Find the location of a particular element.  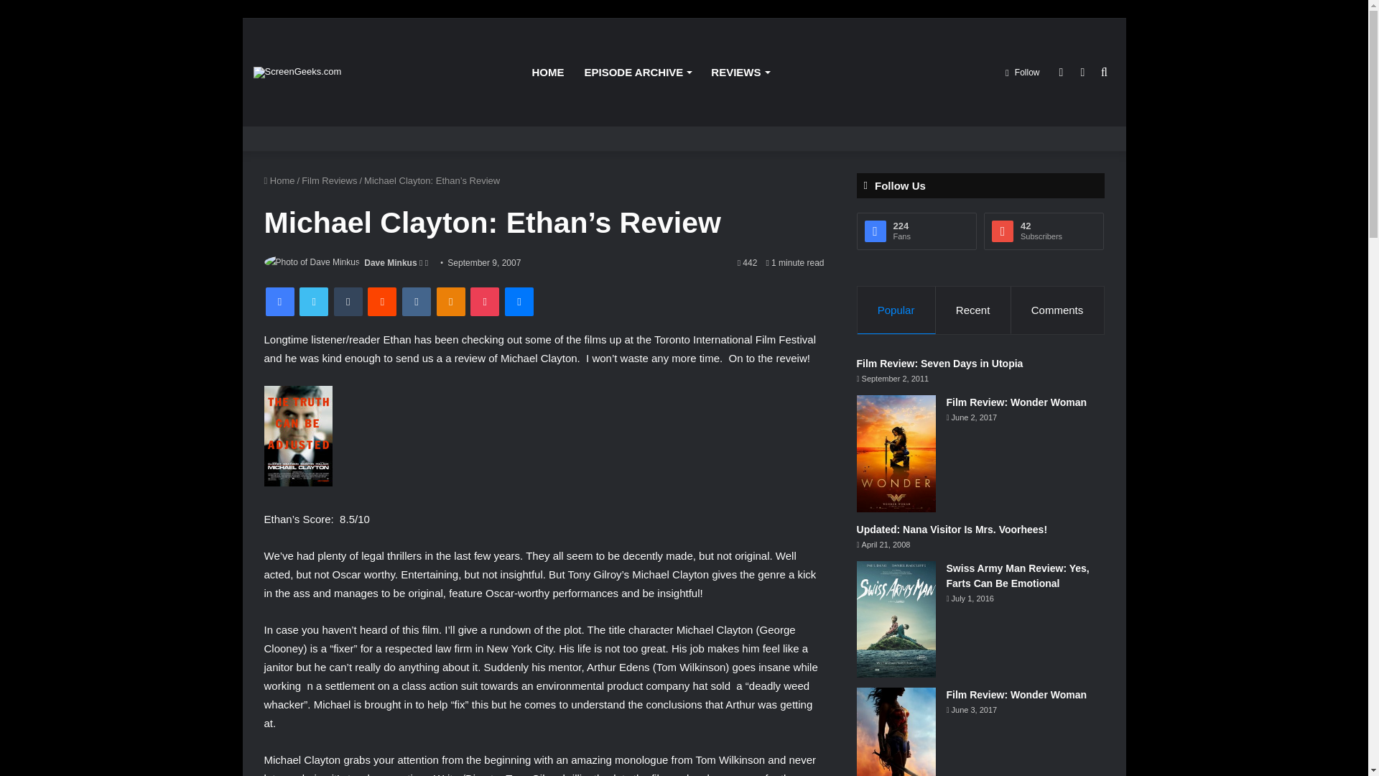

Reddit is located at coordinates (382, 301).